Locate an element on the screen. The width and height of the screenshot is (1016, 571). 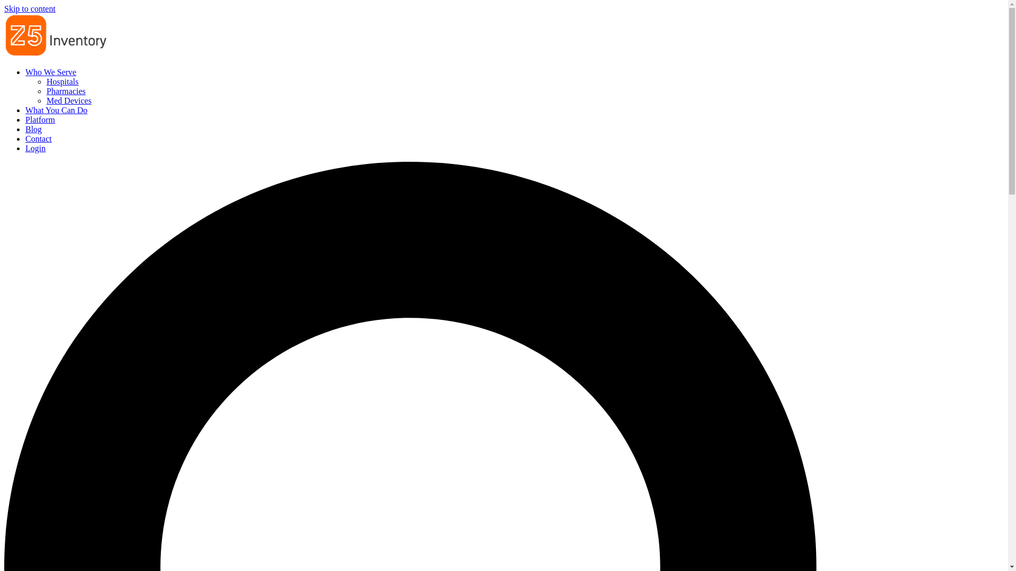
Med Devices is located at coordinates (69, 100).